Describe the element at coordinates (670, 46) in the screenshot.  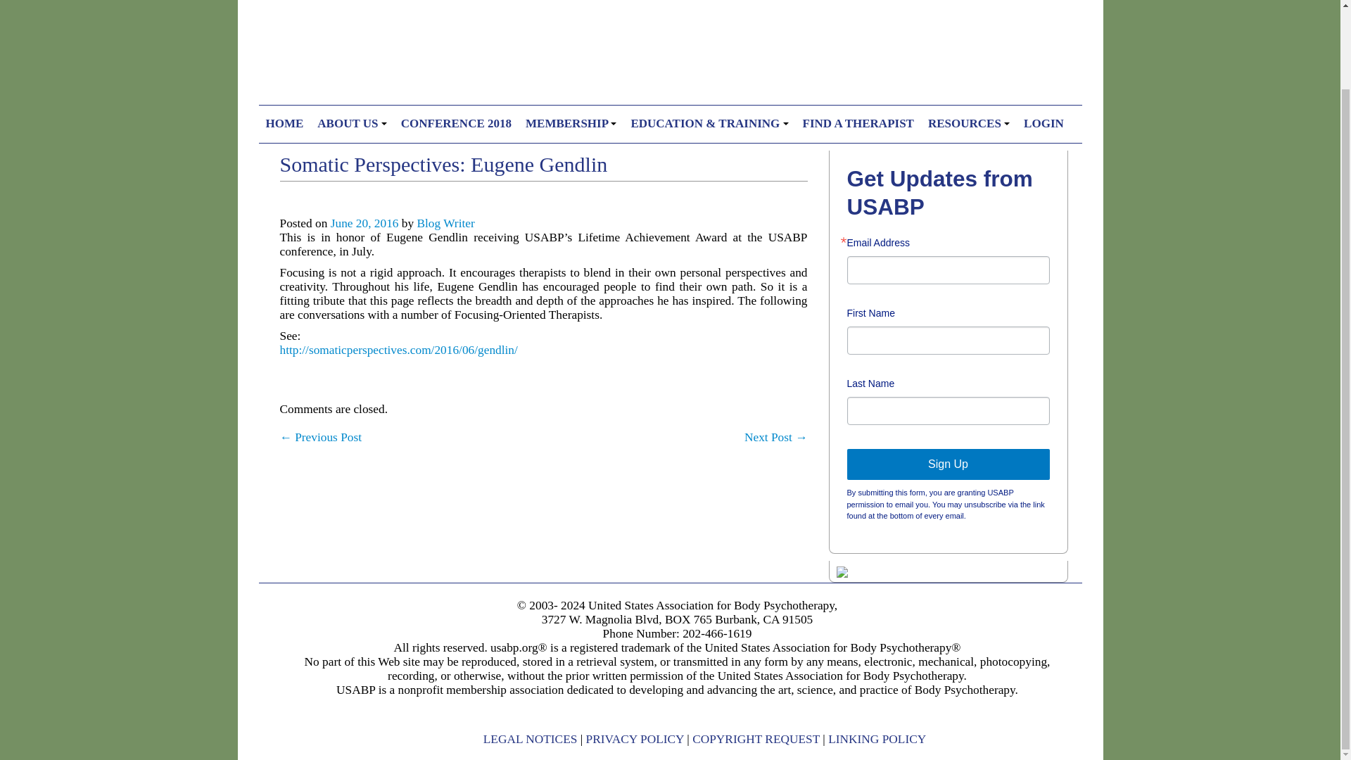
I see `United States Association for Body Psychotherapy` at that location.